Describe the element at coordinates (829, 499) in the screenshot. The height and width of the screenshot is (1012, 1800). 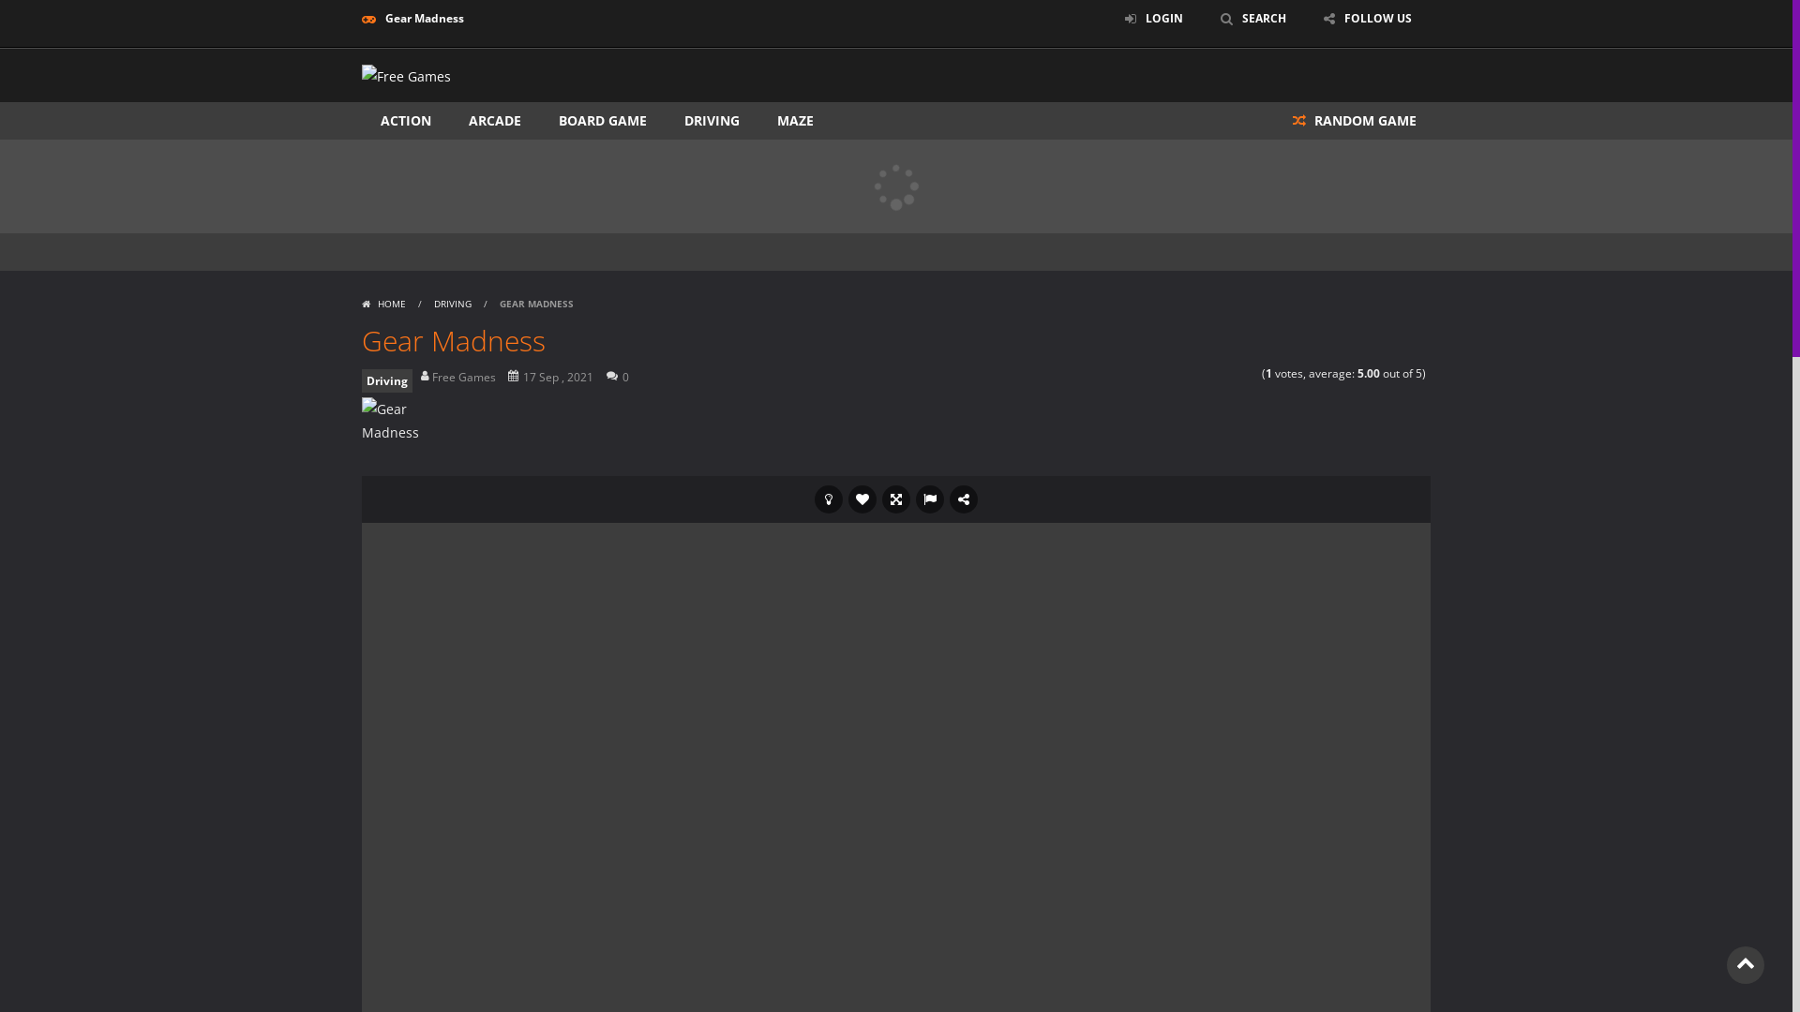
I see `Turn lights on/off` at that location.